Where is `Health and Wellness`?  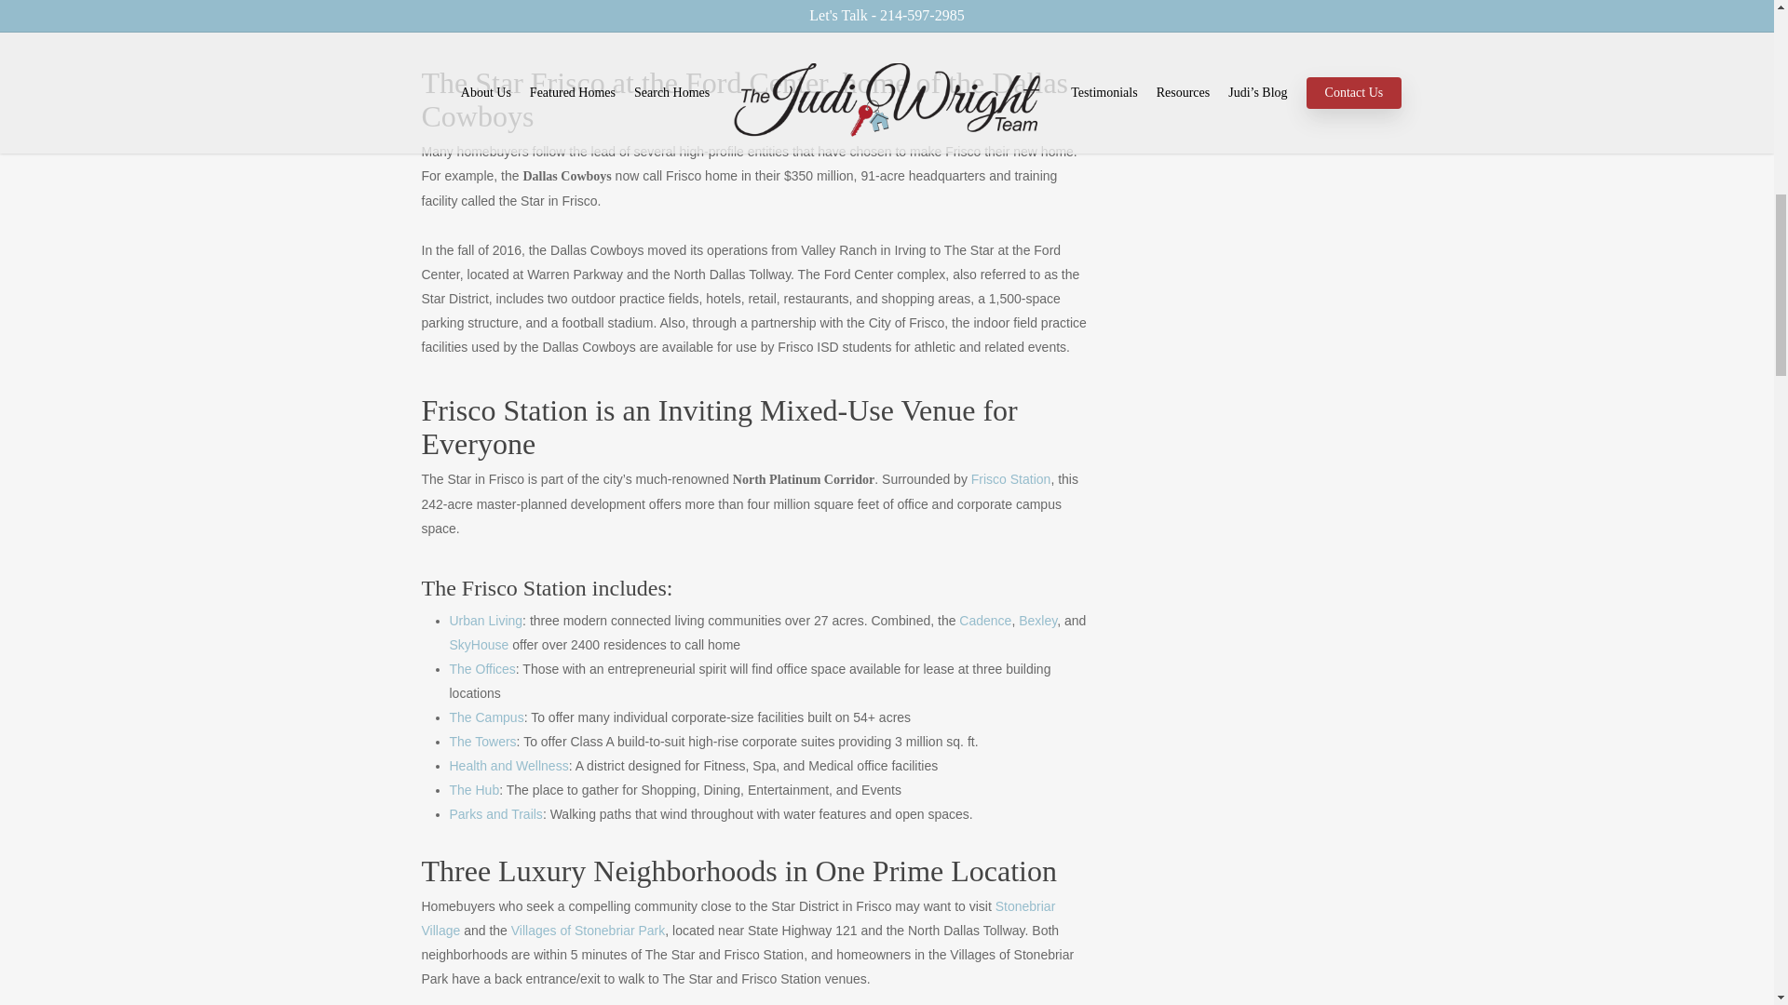 Health and Wellness is located at coordinates (508, 765).